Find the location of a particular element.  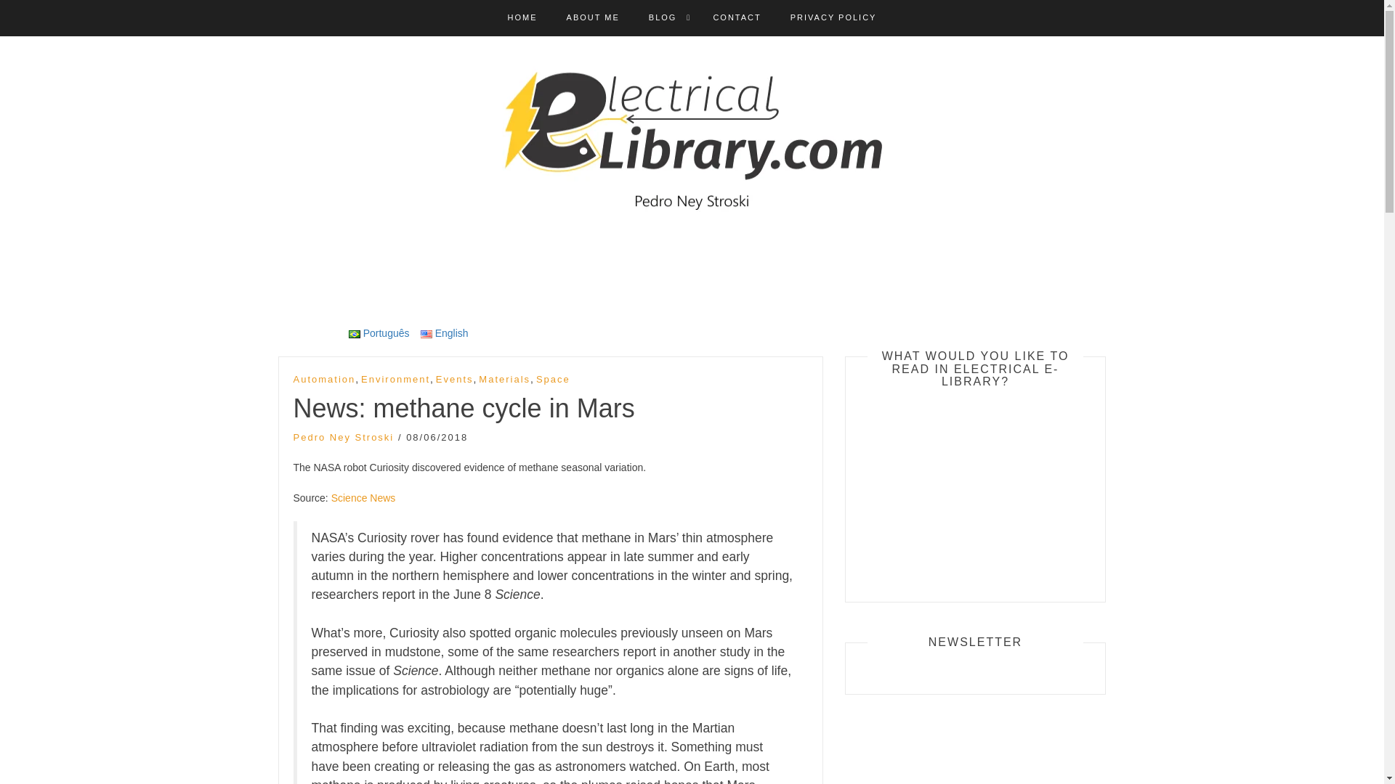

ABOUT ME is located at coordinates (593, 17).